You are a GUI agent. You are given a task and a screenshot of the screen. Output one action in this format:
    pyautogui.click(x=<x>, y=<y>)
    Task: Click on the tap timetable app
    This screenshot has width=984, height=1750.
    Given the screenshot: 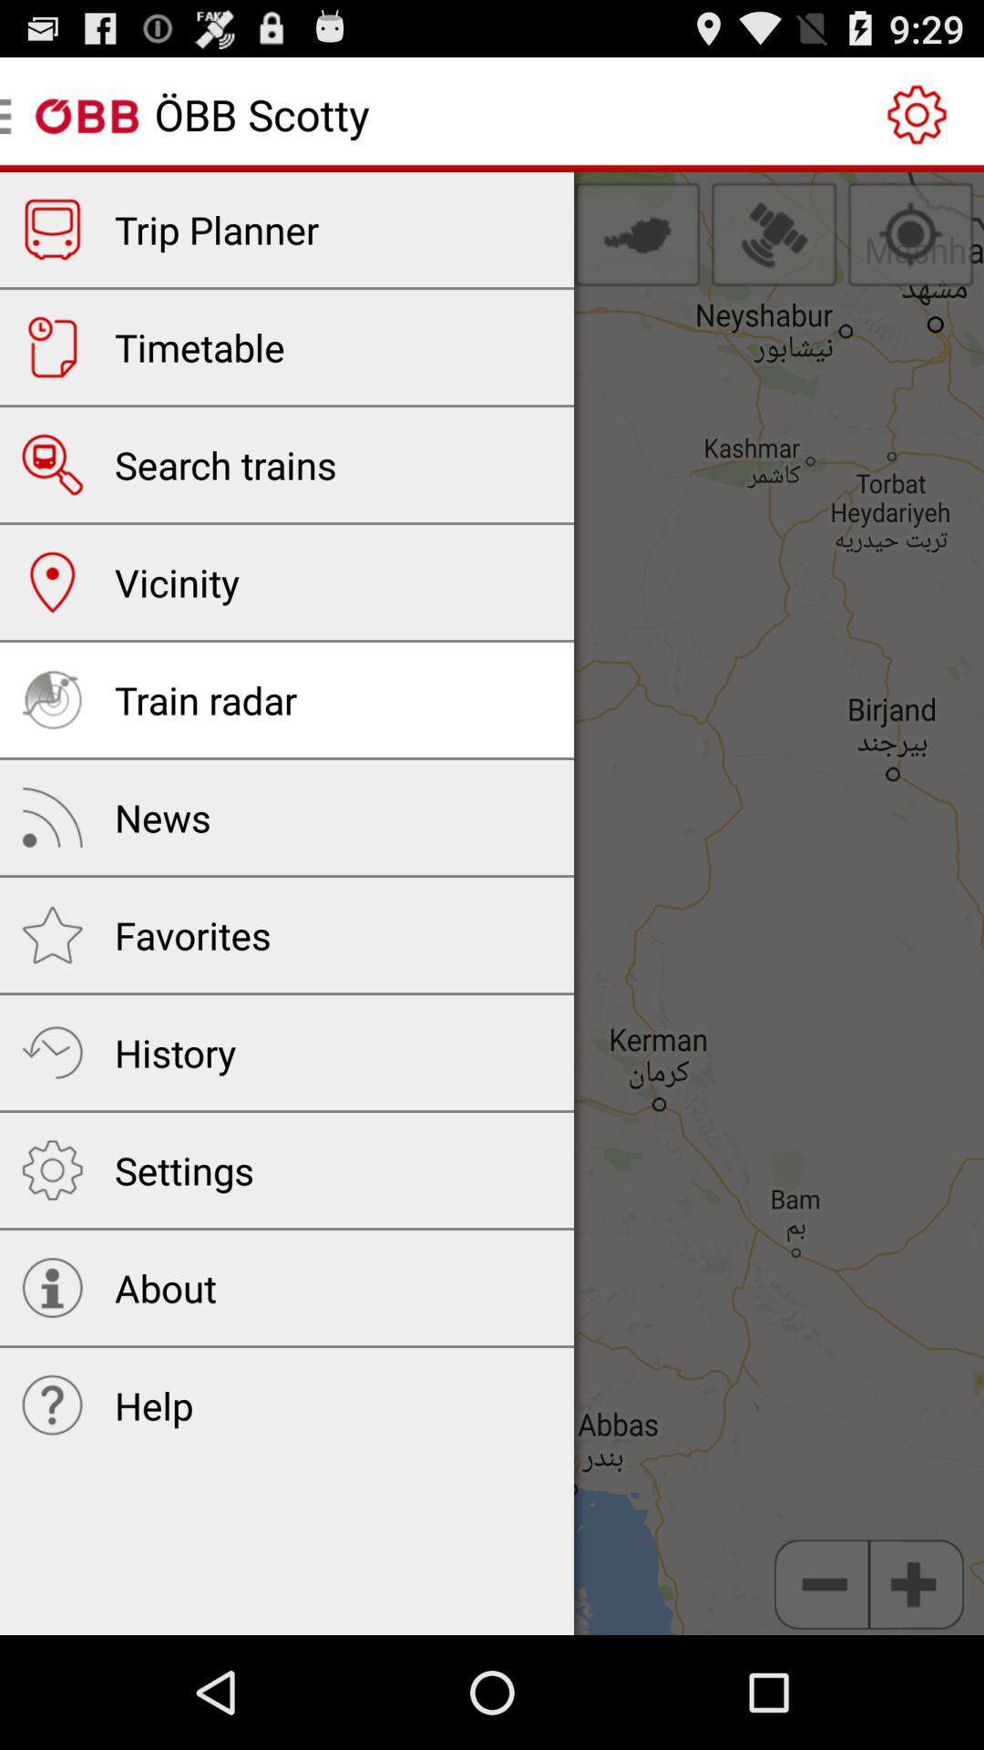 What is the action you would take?
    pyautogui.click(x=200, y=347)
    